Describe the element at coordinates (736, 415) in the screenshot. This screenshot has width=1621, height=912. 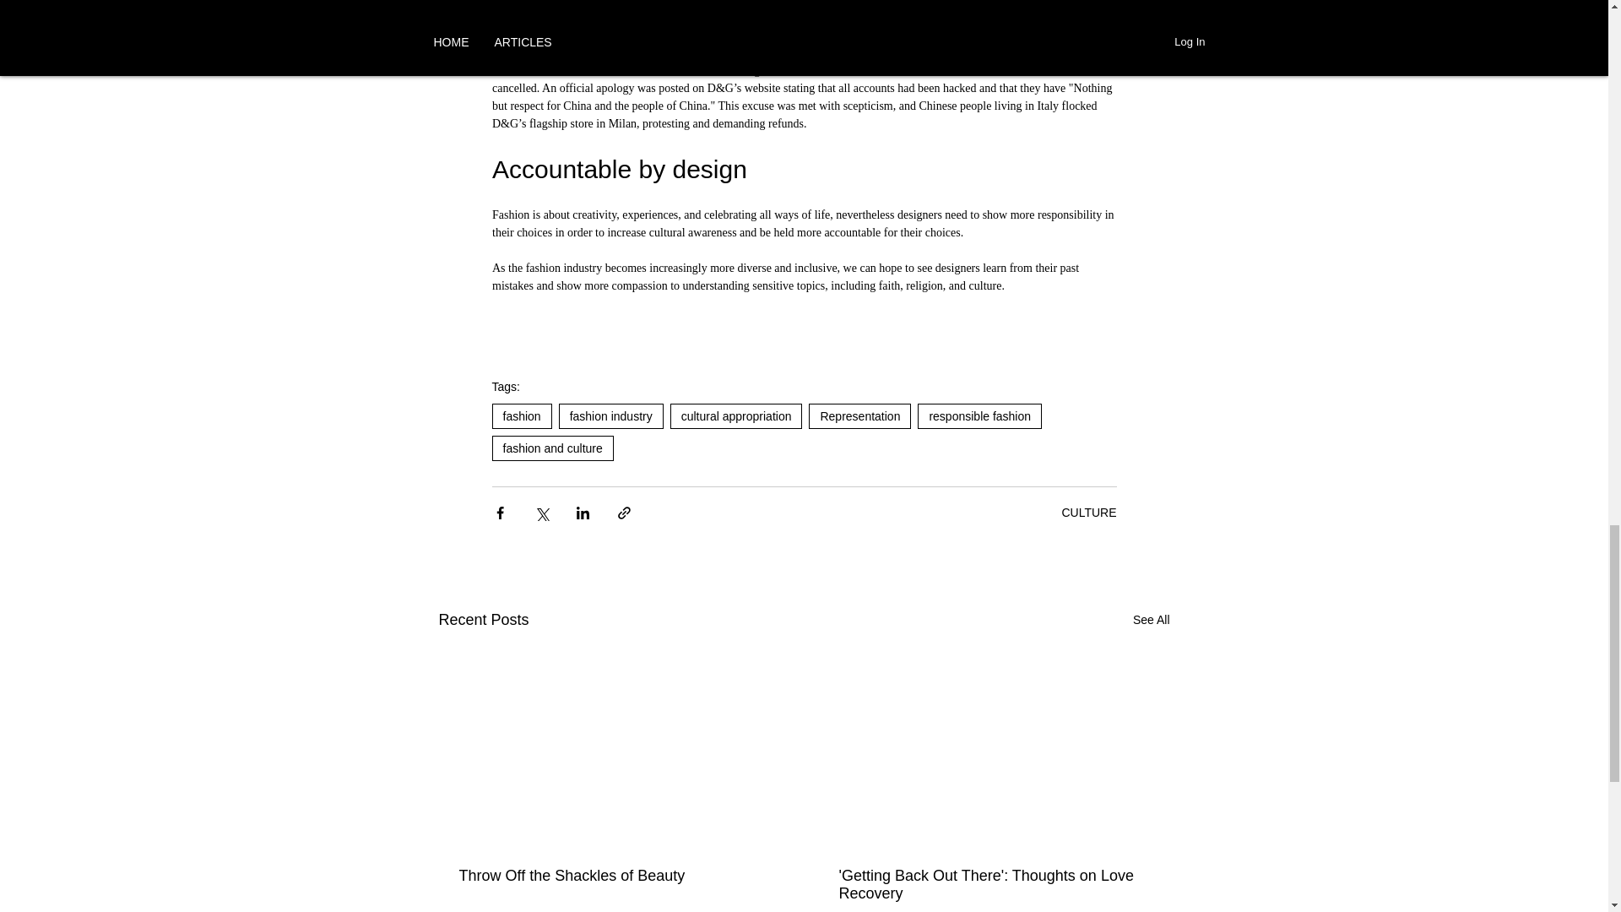
I see `cultural appropriation` at that location.